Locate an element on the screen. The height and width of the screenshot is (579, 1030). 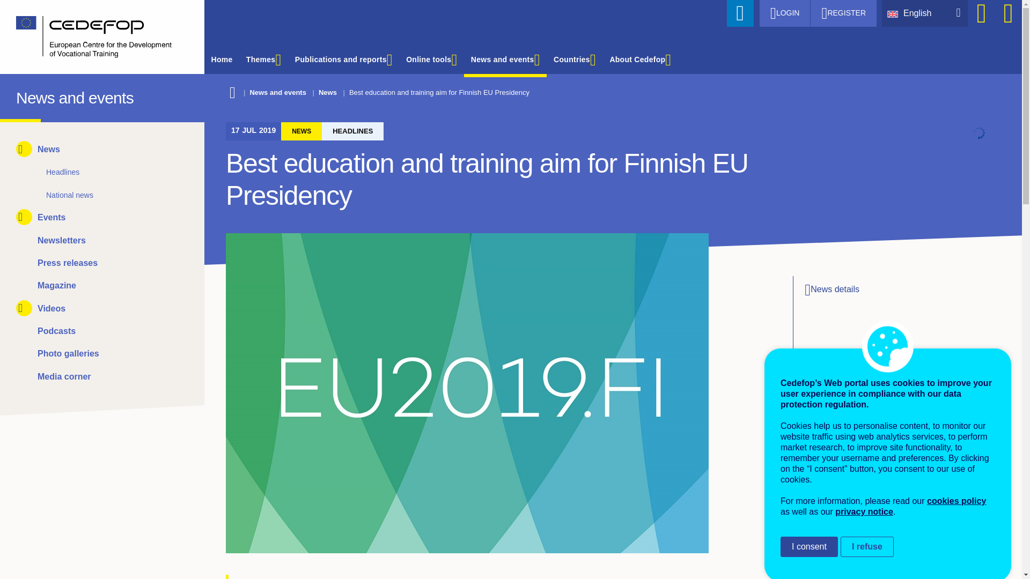
Home is located at coordinates (26, 95).